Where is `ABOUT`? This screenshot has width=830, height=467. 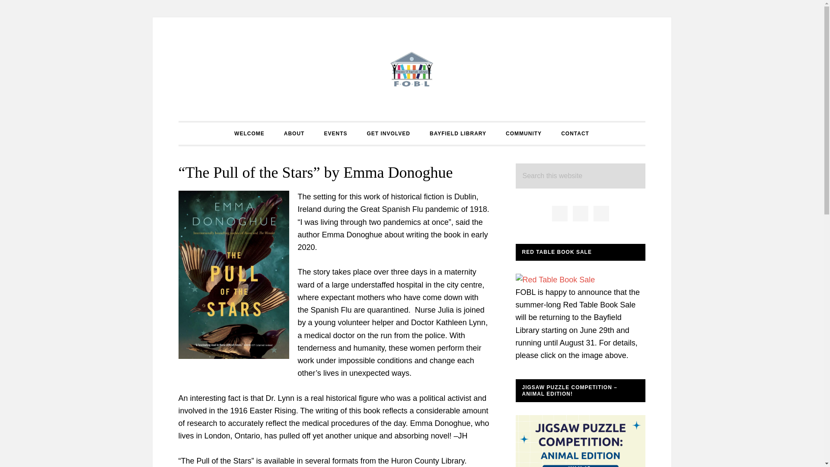
ABOUT is located at coordinates (294, 133).